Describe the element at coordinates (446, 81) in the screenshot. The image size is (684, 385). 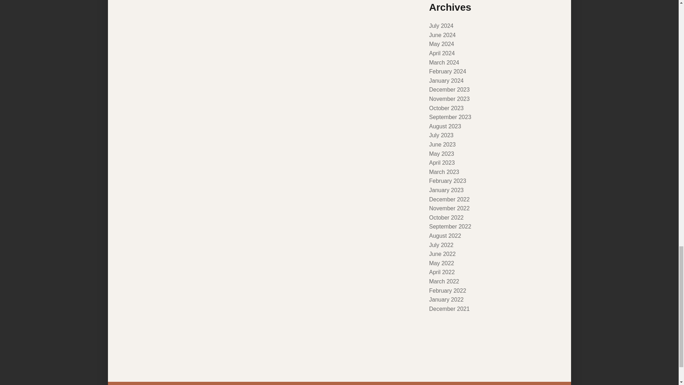
I see `January 2024` at that location.